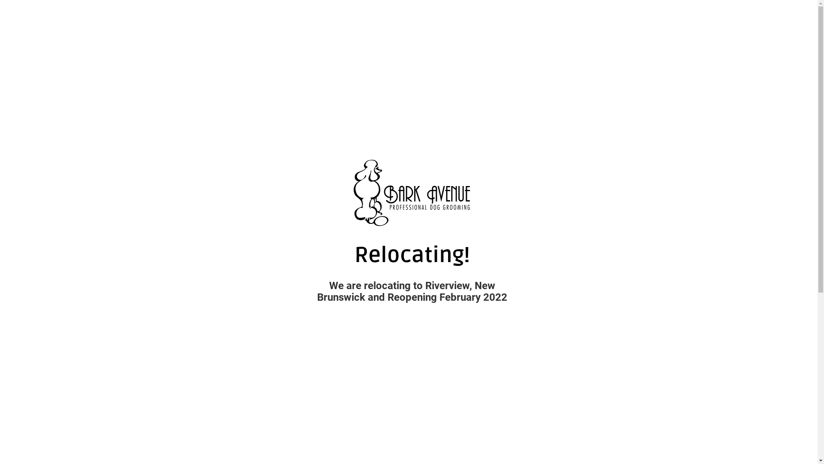 This screenshot has height=464, width=824. I want to click on March 1, 2016, so click(403, 235).